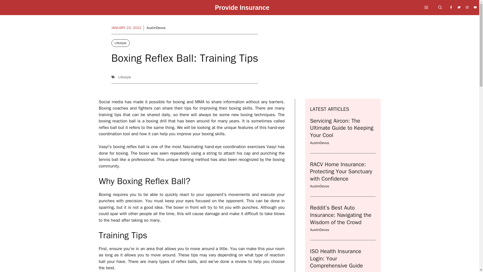  What do you see at coordinates (319, 271) in the screenshot?
I see `AustinDevos` at bounding box center [319, 271].